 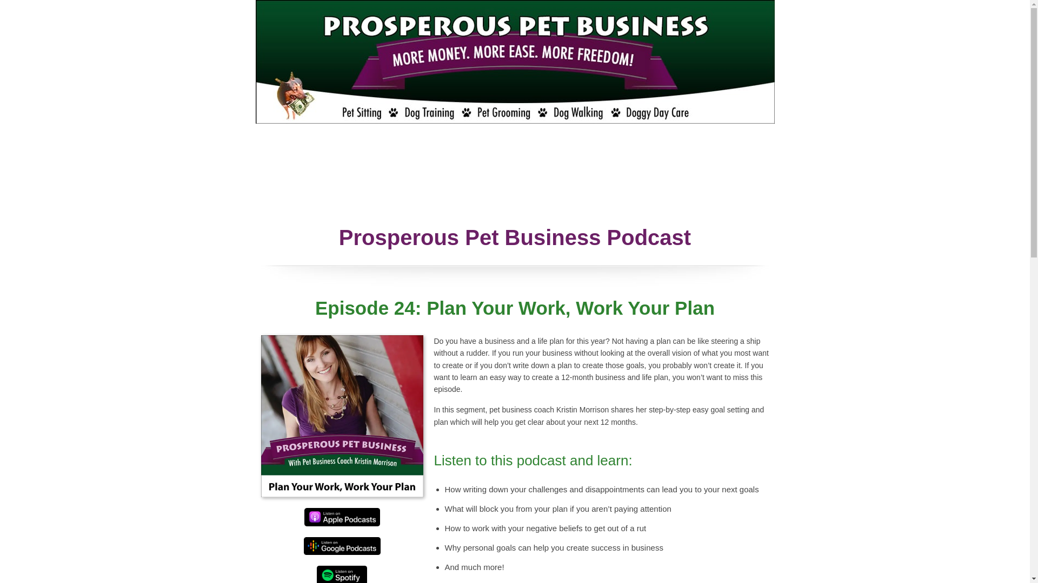 What do you see at coordinates (636, 177) in the screenshot?
I see `Contact Us` at bounding box center [636, 177].